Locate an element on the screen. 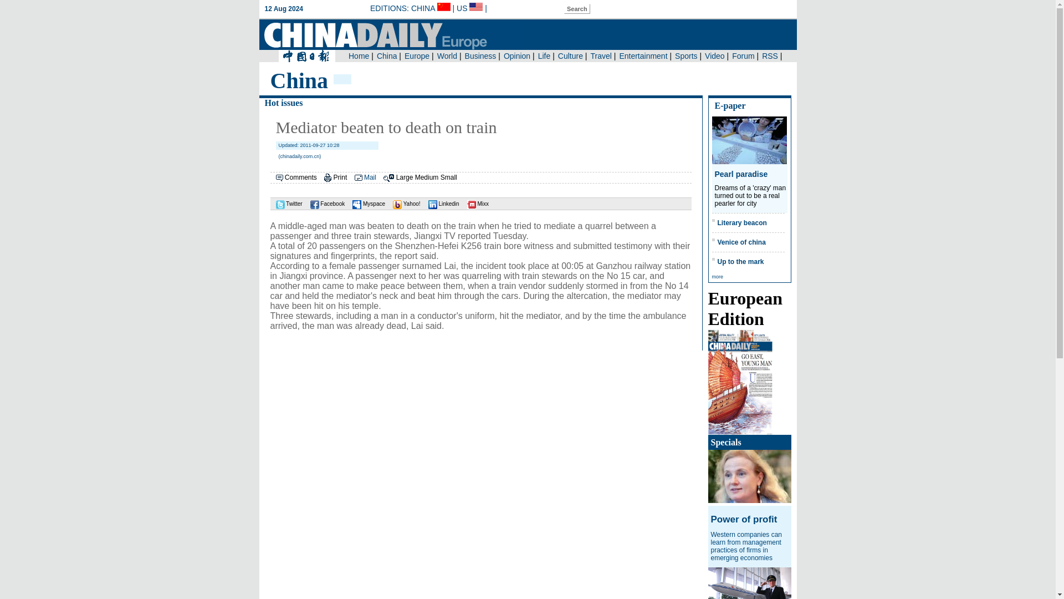 This screenshot has height=599, width=1064. Medium is located at coordinates (427, 177).